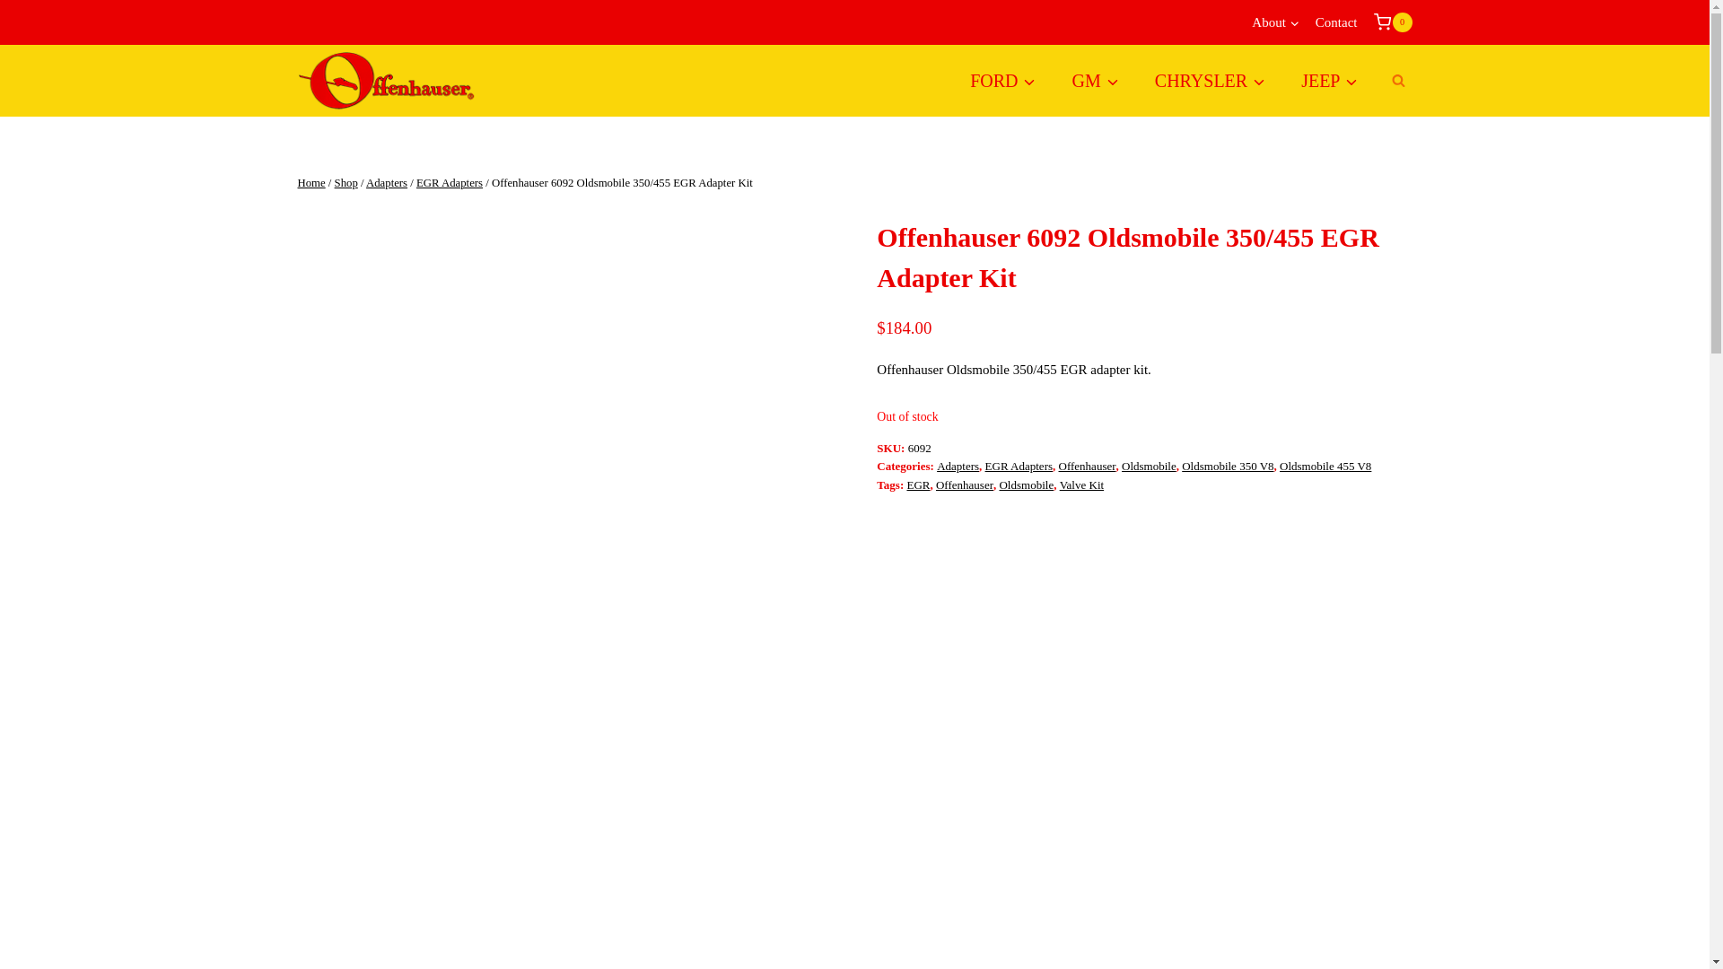 The height and width of the screenshot is (969, 1723). I want to click on GM, so click(1096, 80).